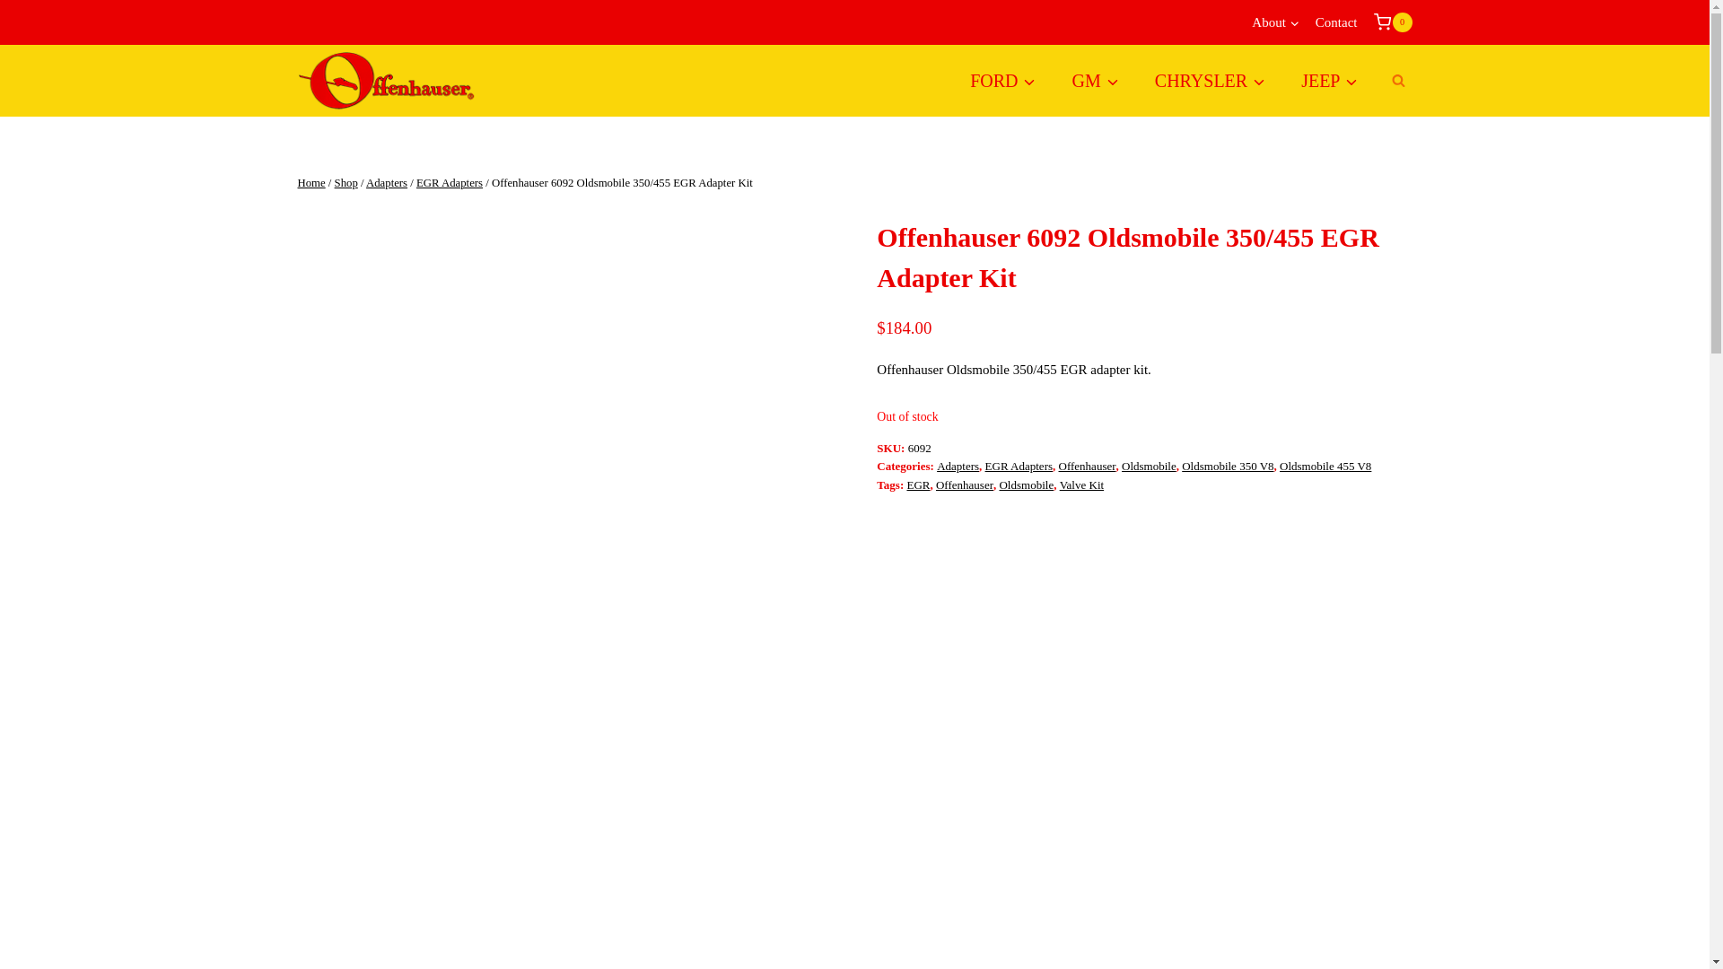 The height and width of the screenshot is (969, 1723). I want to click on GM, so click(1096, 80).